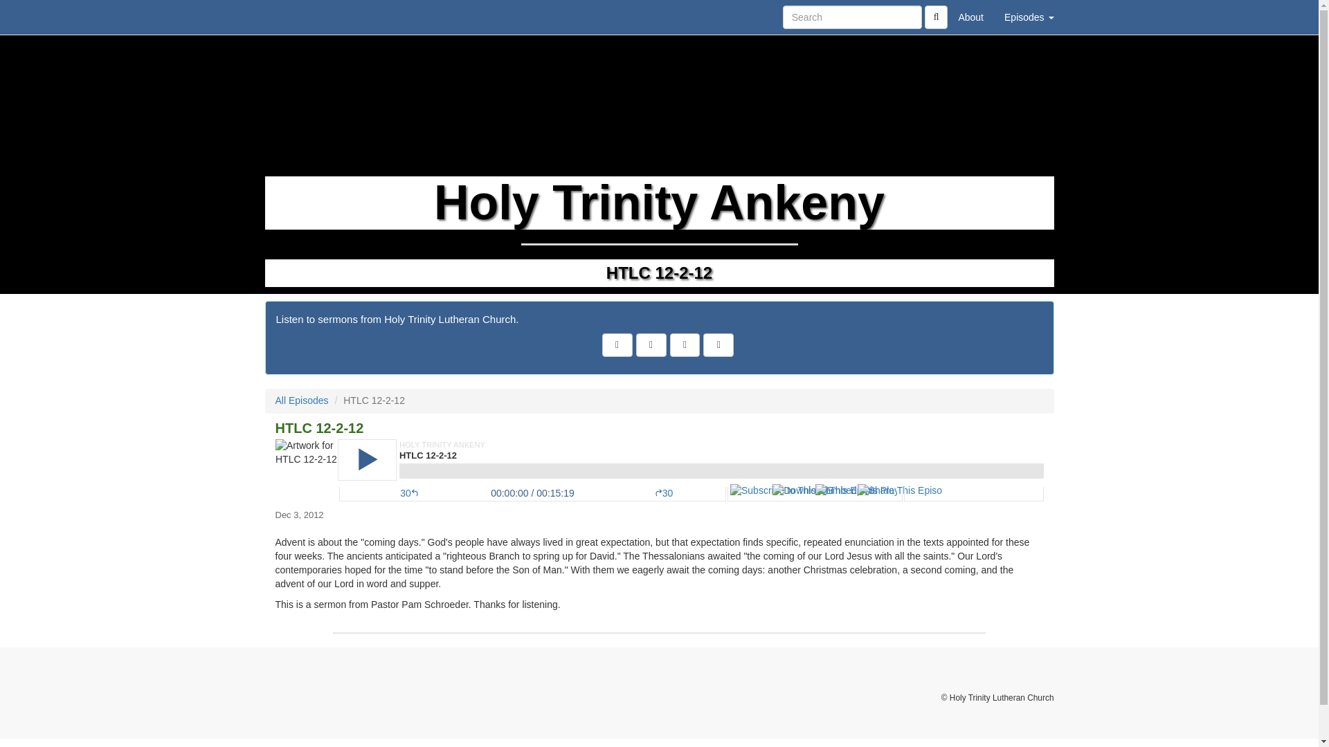 Image resolution: width=1329 pixels, height=747 pixels. What do you see at coordinates (970, 17) in the screenshot?
I see `About` at bounding box center [970, 17].